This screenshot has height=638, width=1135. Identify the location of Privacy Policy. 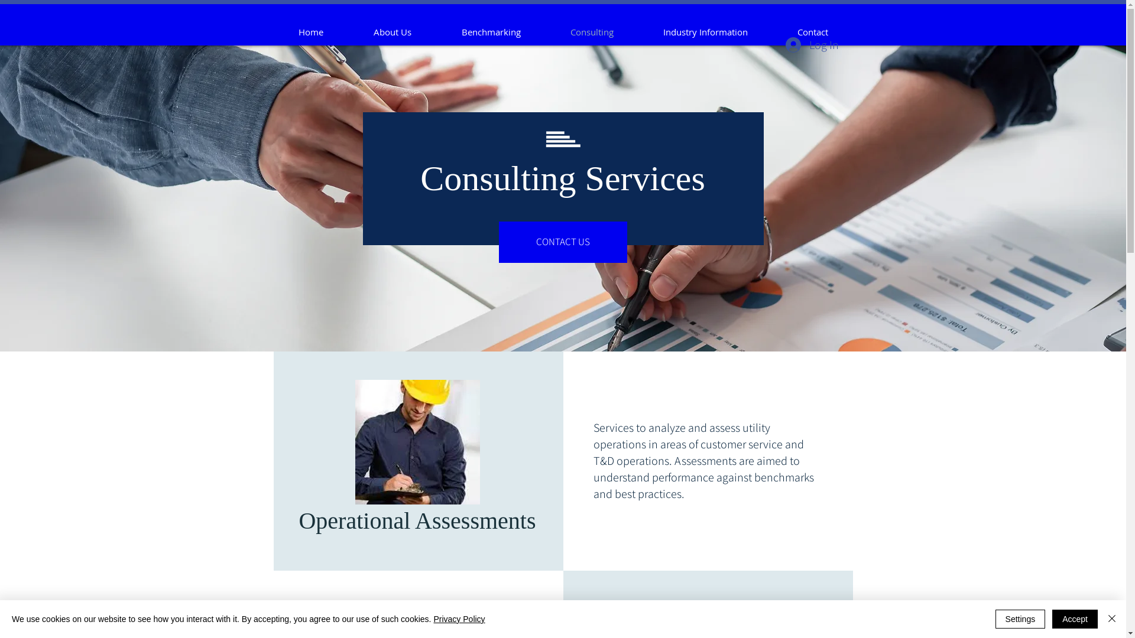
(459, 619).